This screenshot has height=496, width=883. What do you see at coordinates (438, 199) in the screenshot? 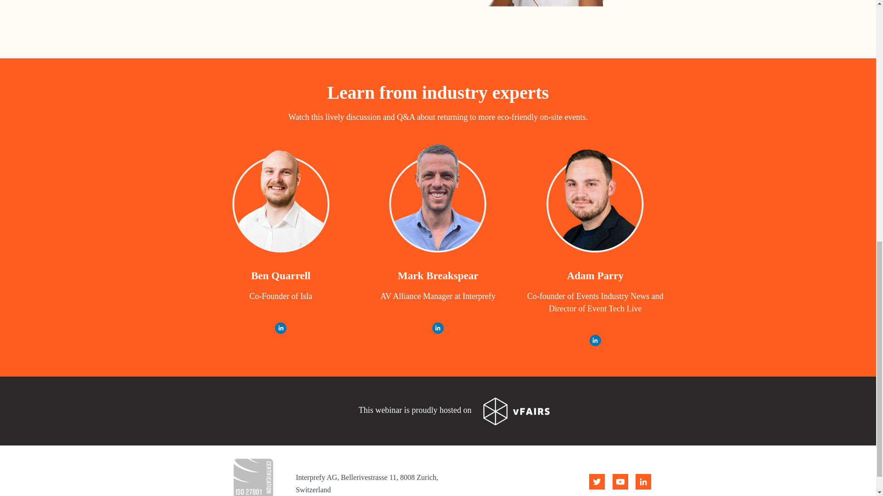
I see `Interprefy Mark Breakspear` at bounding box center [438, 199].